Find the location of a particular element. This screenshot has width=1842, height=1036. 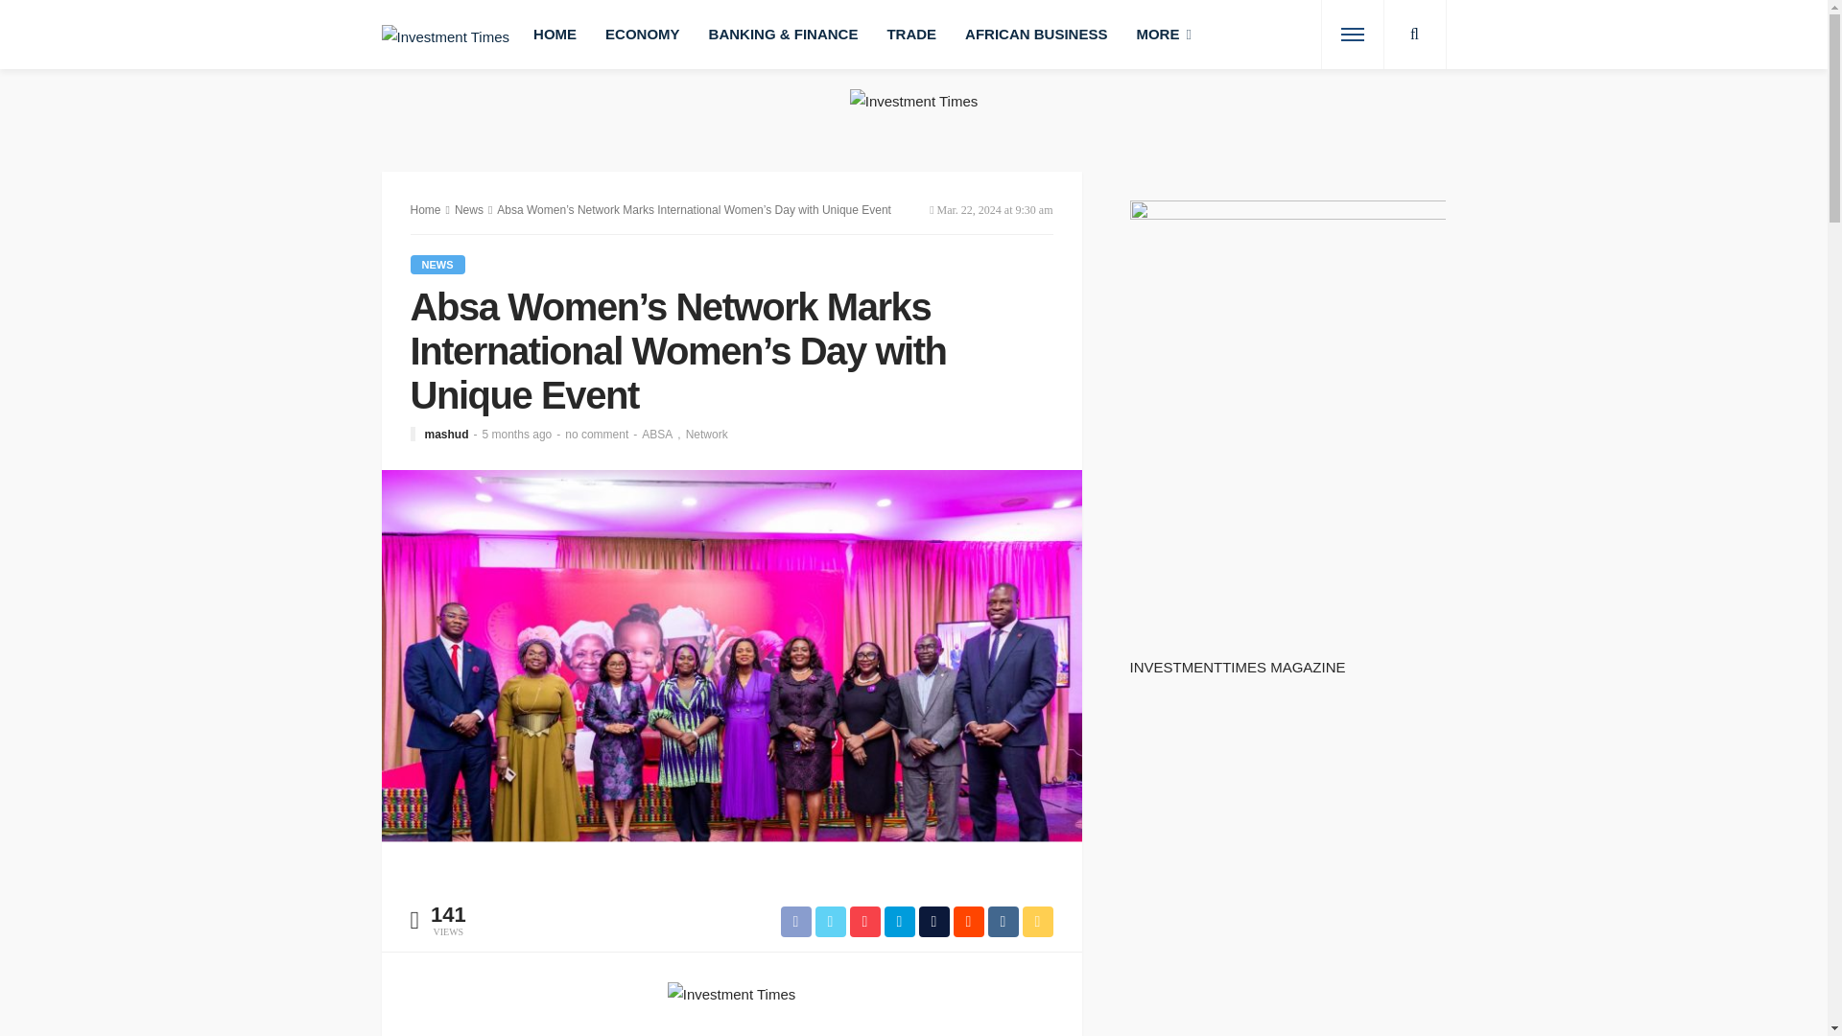

News is located at coordinates (437, 265).